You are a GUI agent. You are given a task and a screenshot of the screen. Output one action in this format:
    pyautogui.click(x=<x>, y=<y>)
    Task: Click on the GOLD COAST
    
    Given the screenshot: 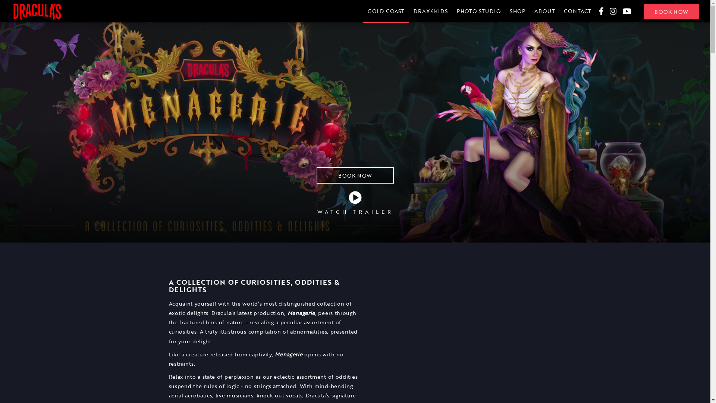 What is the action you would take?
    pyautogui.click(x=386, y=11)
    